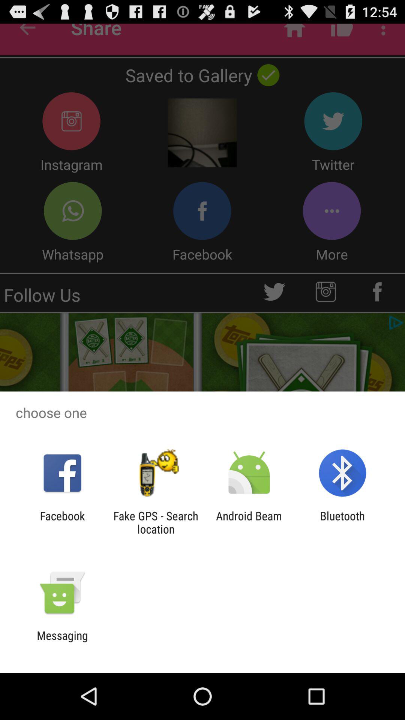 The image size is (405, 720). I want to click on select the item at the bottom right corner, so click(342, 522).